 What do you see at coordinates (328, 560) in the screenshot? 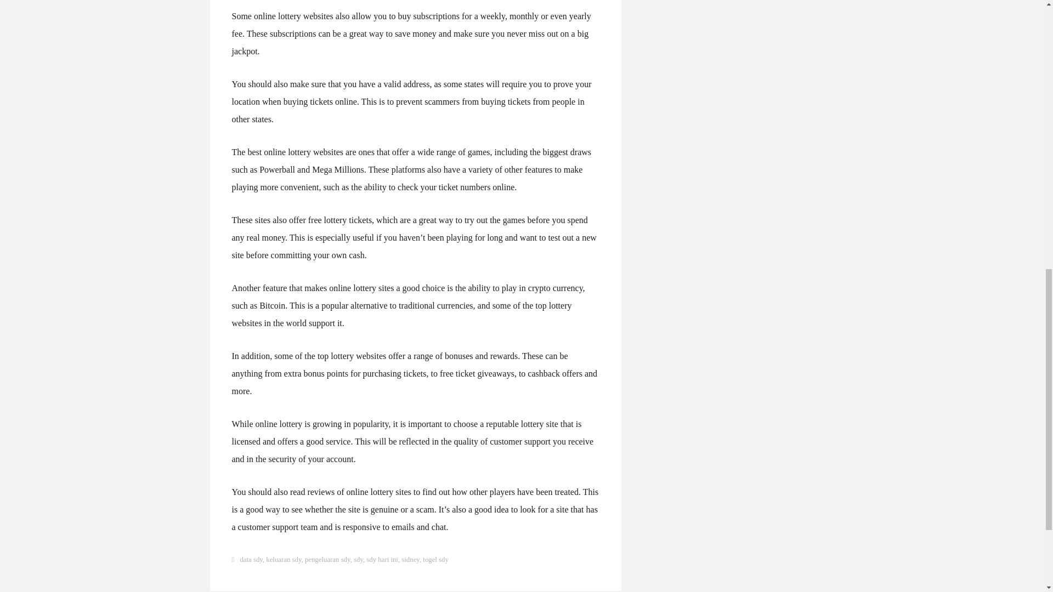
I see `pengeluaran sdy` at bounding box center [328, 560].